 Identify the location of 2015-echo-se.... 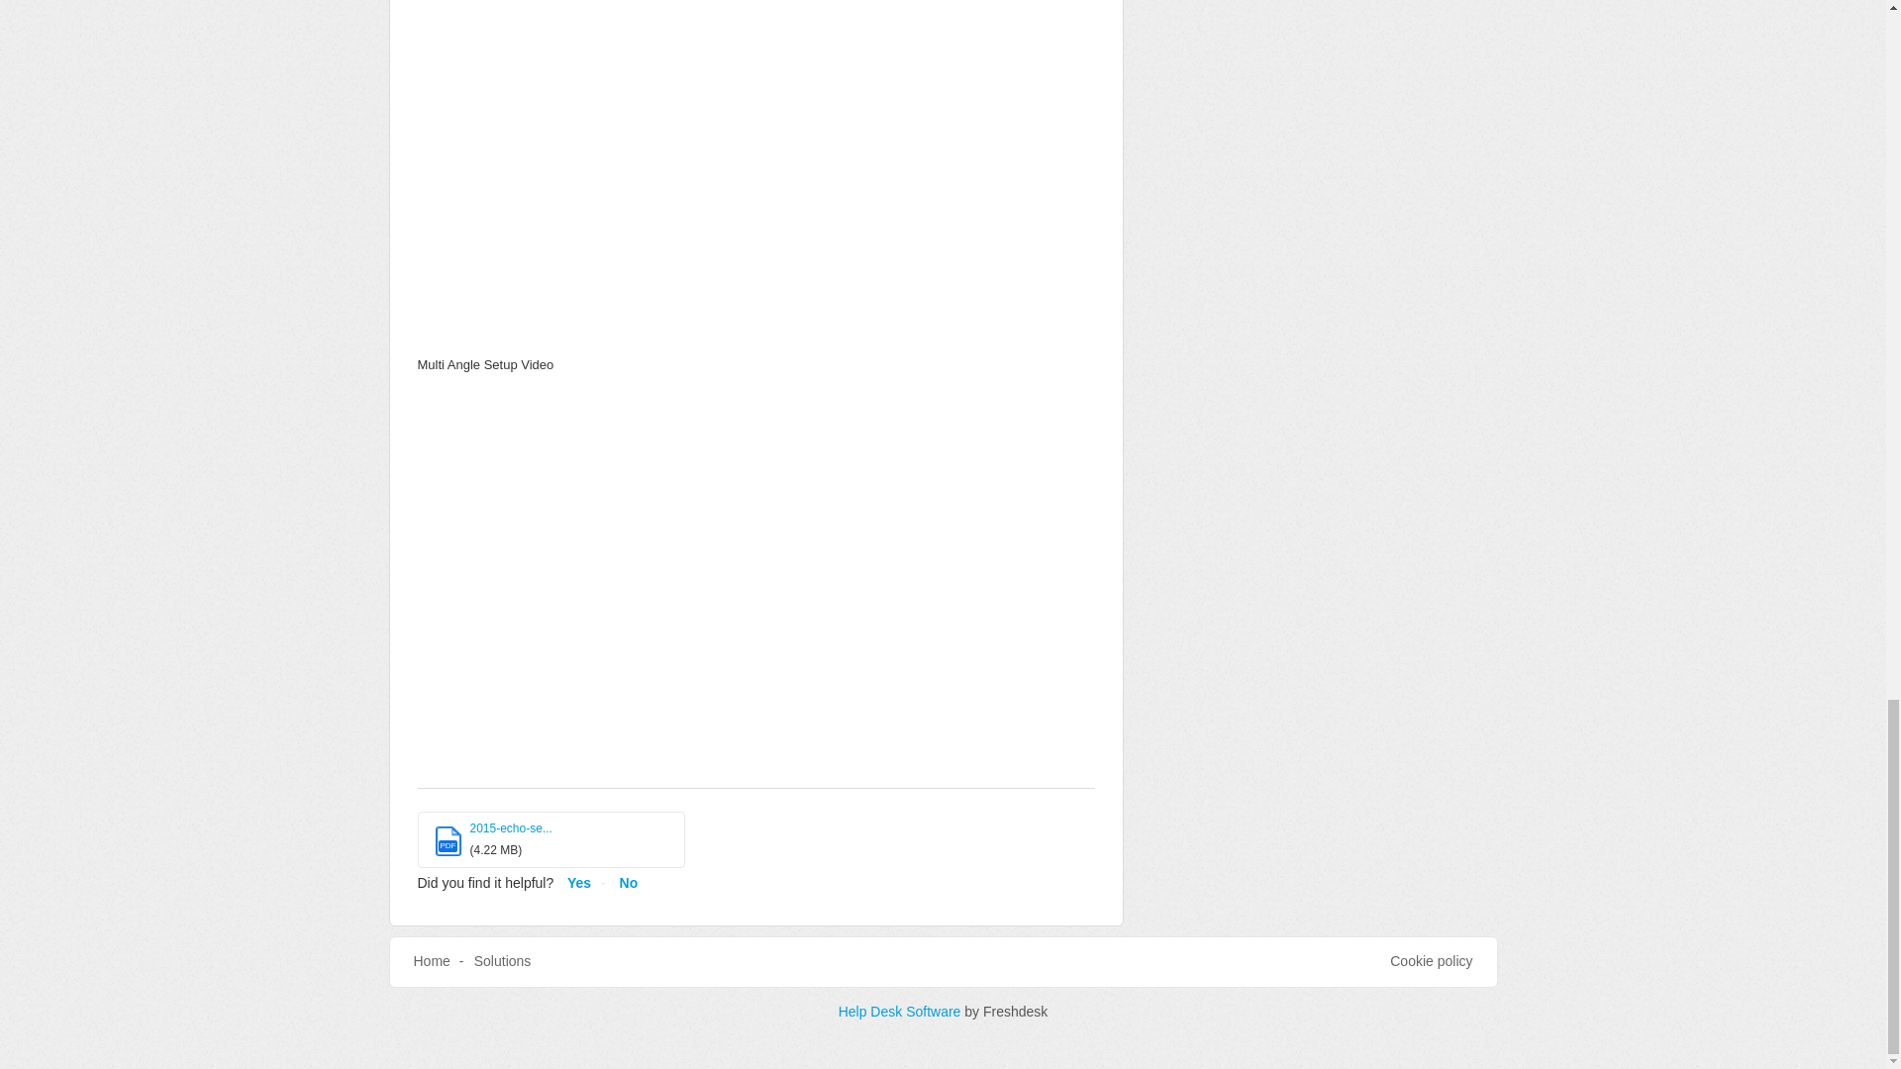
(510, 827).